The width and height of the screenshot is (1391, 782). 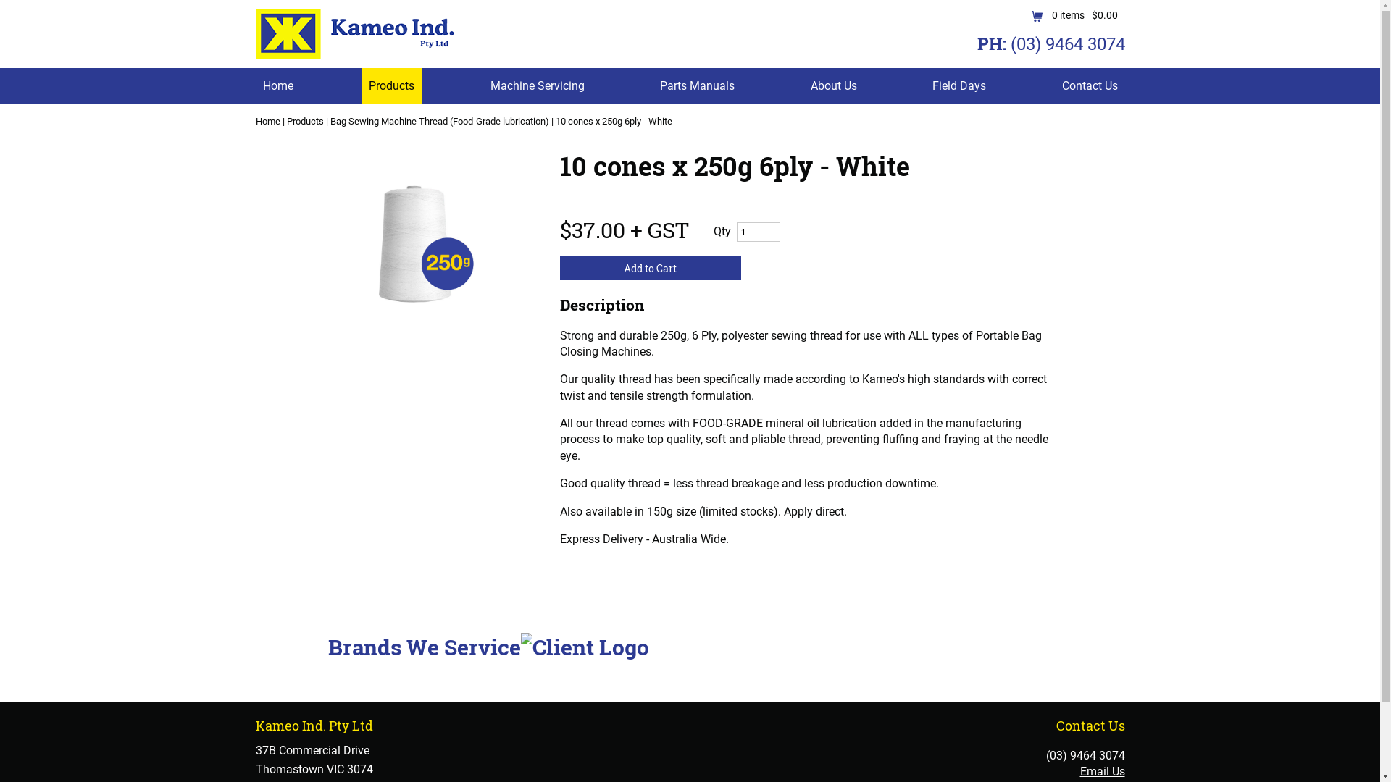 I want to click on Email Us, so click(x=1102, y=772).